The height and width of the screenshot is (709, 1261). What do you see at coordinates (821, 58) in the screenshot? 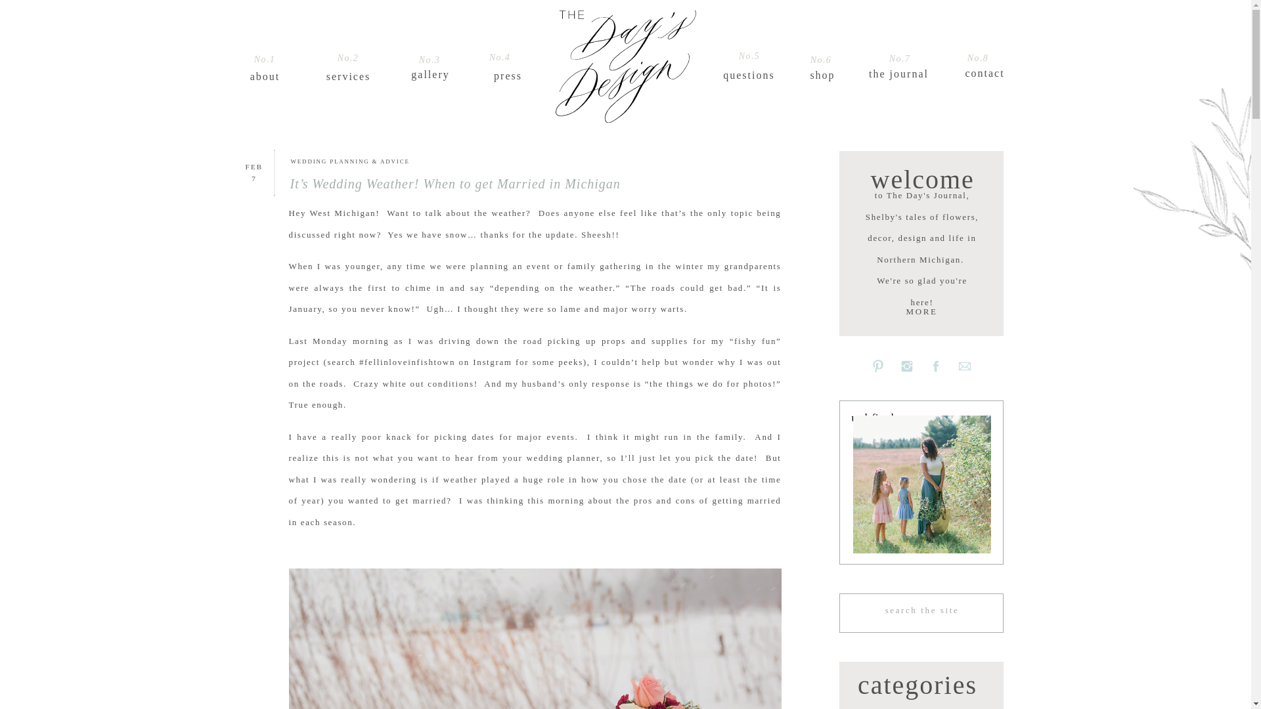
I see `No.6` at bounding box center [821, 58].